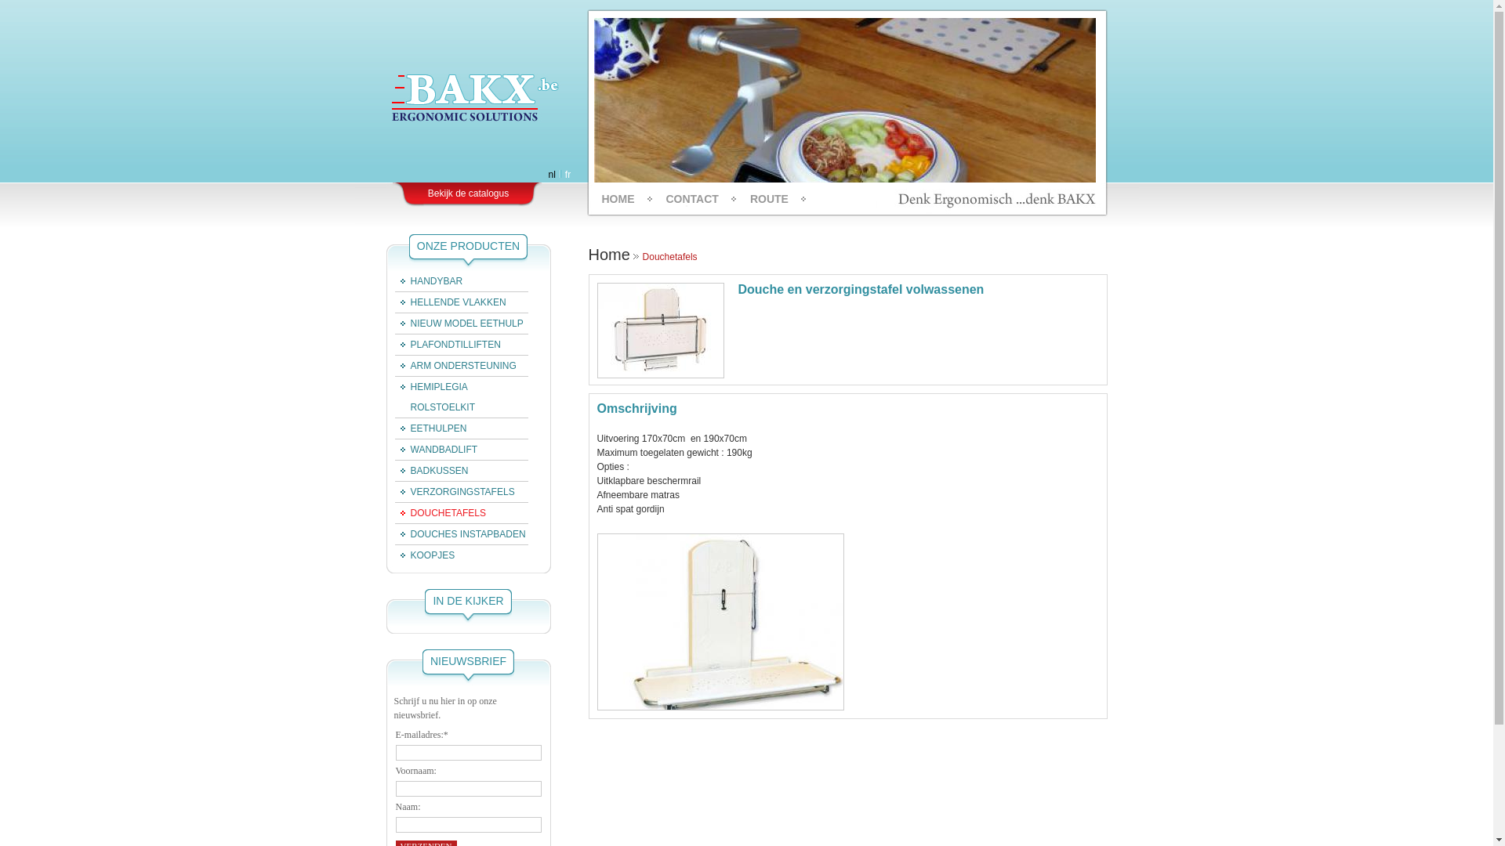 This screenshot has width=1505, height=846. What do you see at coordinates (459, 324) in the screenshot?
I see `NIEUW MODEL EETHULP` at bounding box center [459, 324].